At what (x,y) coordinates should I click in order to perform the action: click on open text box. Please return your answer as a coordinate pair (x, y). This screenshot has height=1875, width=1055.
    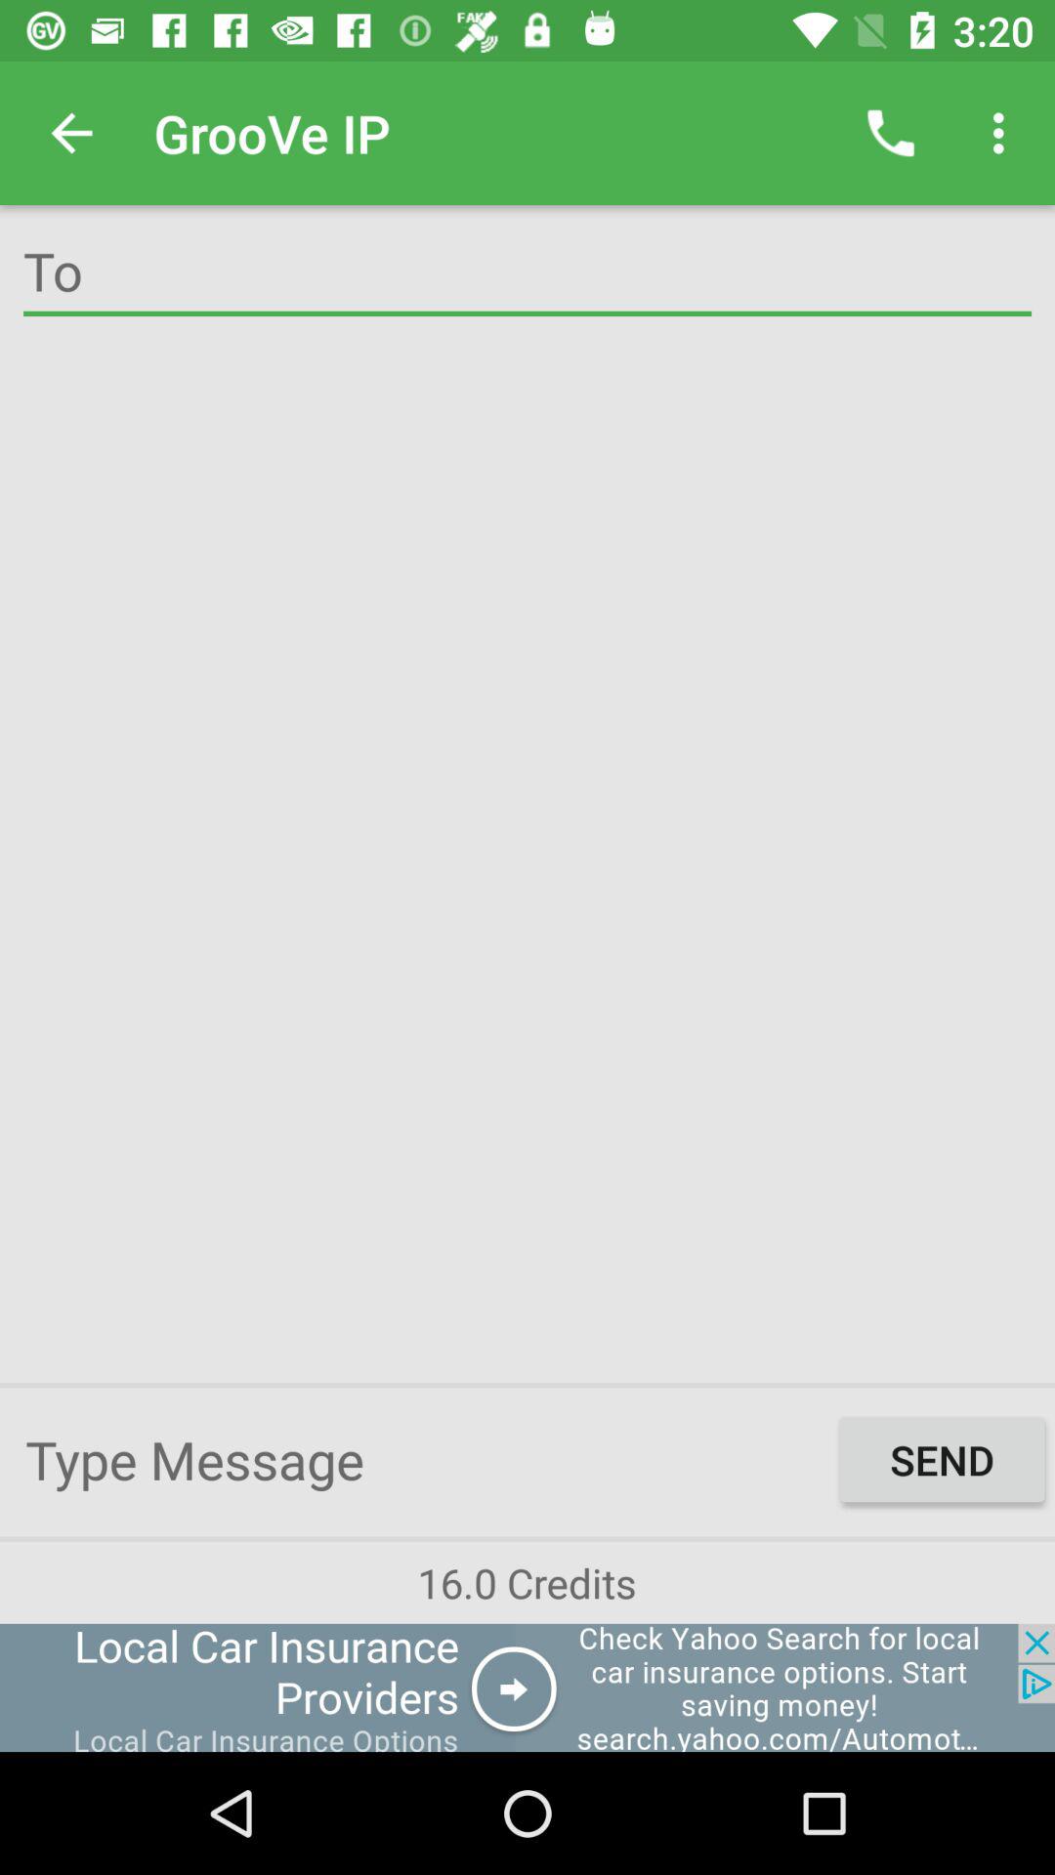
    Looking at the image, I should click on (428, 1459).